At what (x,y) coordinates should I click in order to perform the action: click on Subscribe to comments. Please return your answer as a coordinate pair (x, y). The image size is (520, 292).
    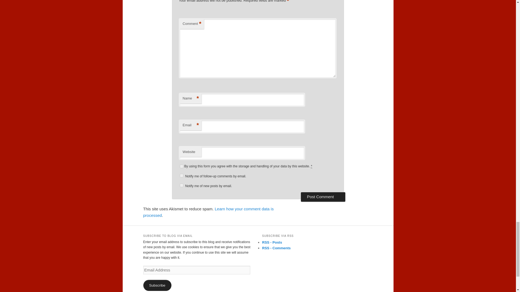
    Looking at the image, I should click on (276, 248).